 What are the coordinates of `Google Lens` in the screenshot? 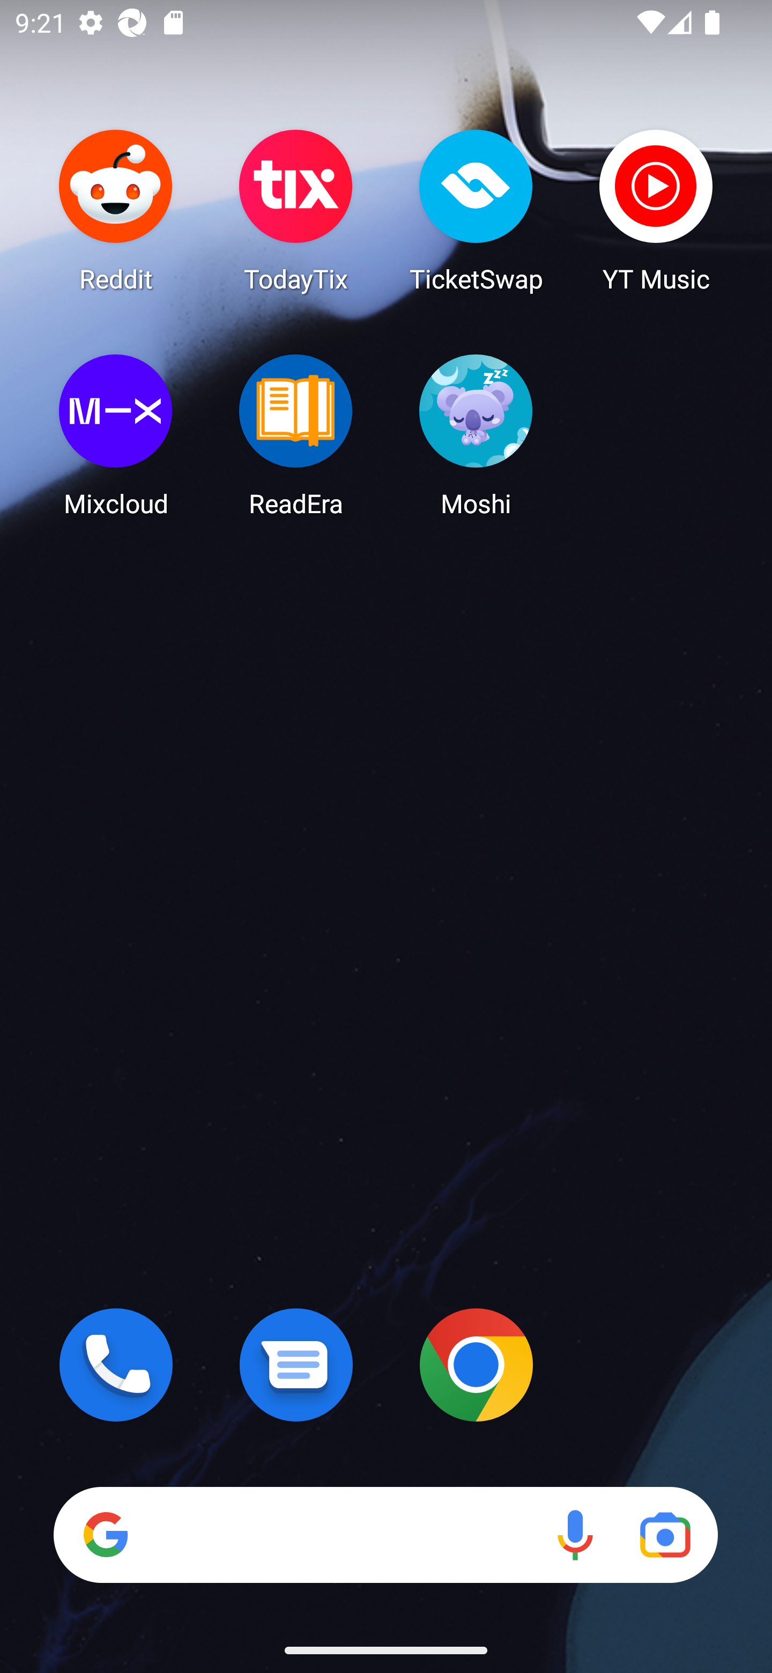 It's located at (665, 1535).